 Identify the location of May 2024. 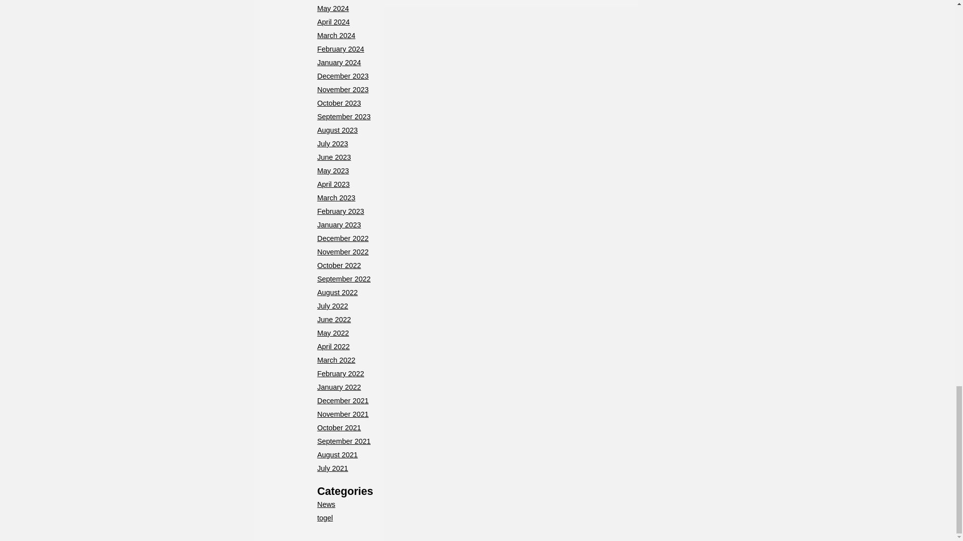
(333, 8).